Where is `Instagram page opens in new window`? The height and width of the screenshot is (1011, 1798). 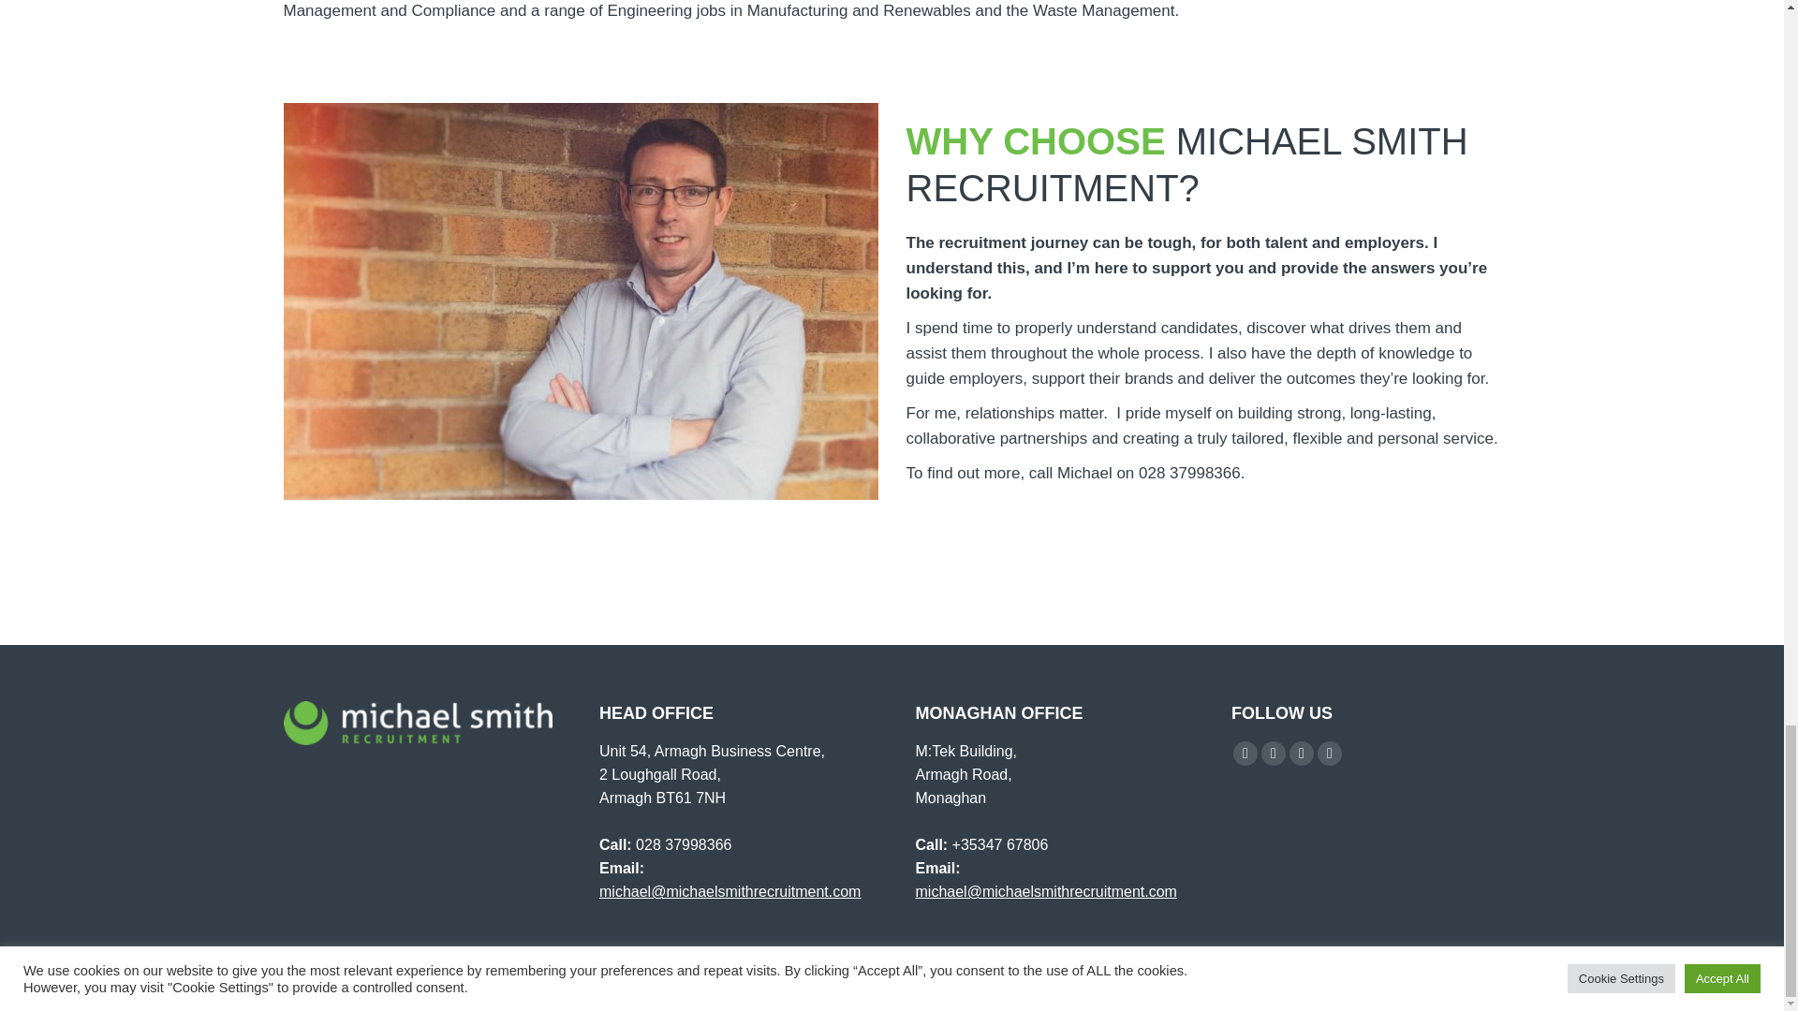
Instagram page opens in new window is located at coordinates (1330, 753).